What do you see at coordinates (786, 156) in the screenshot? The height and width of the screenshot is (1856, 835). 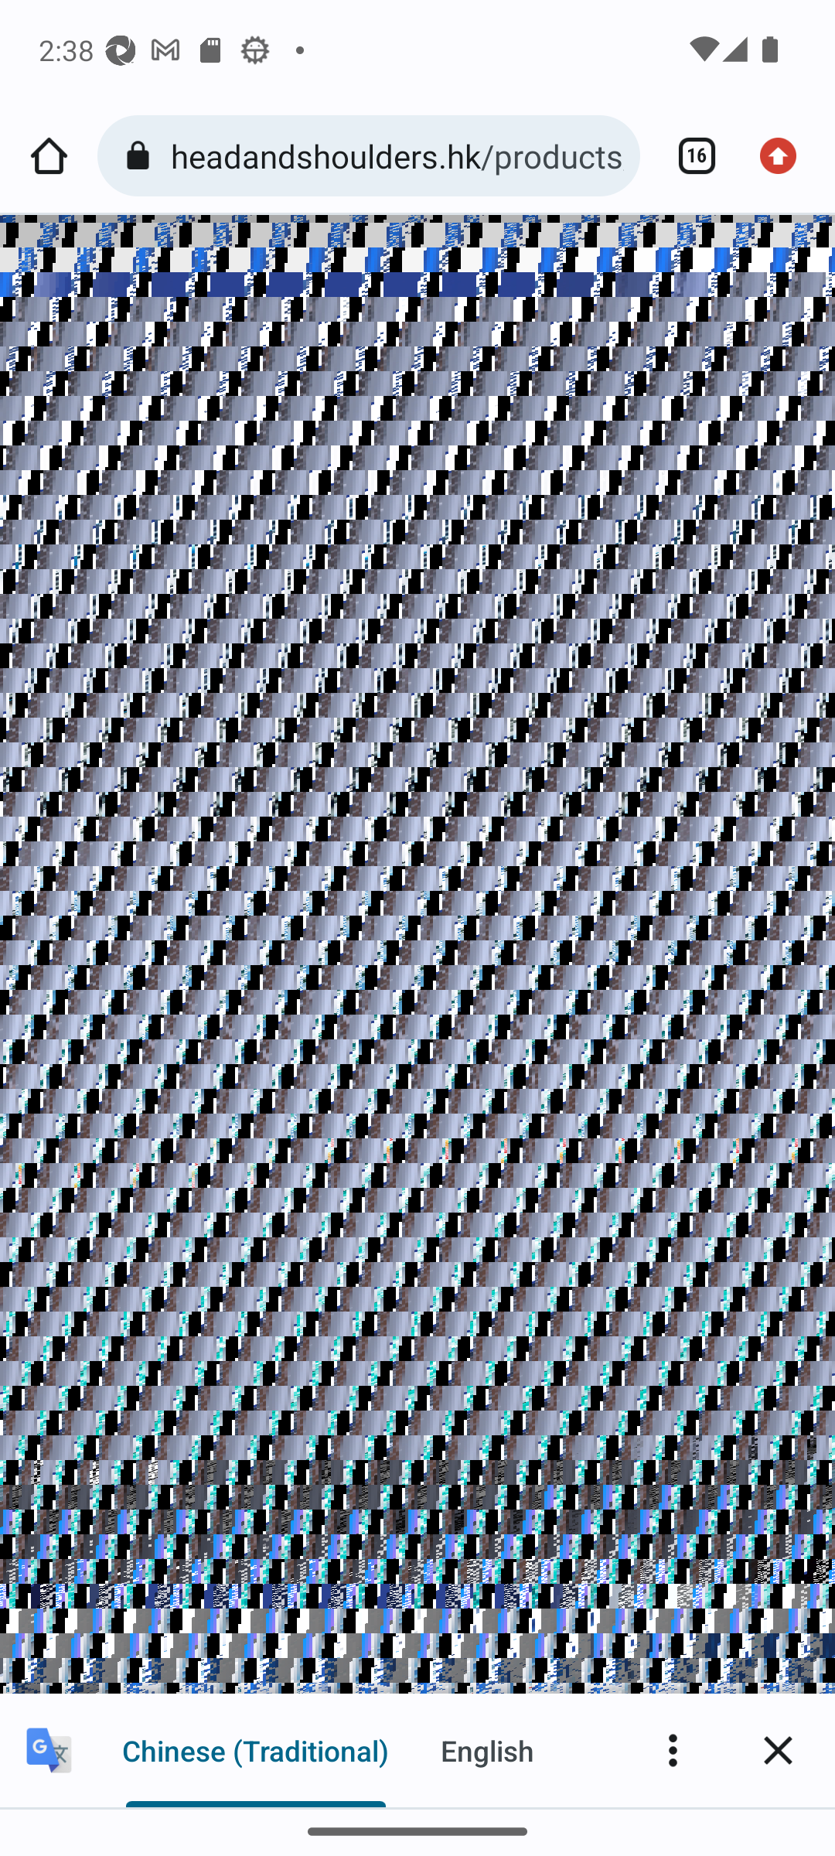 I see `Update available. More options` at bounding box center [786, 156].